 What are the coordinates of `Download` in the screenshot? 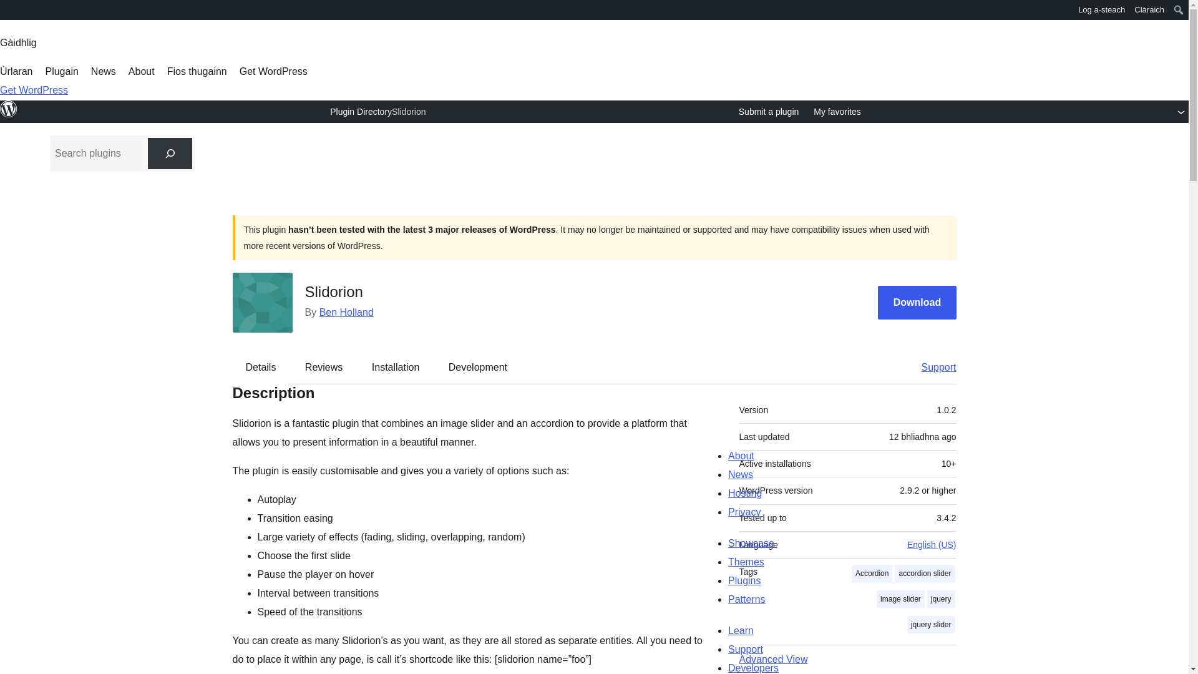 It's located at (917, 303).